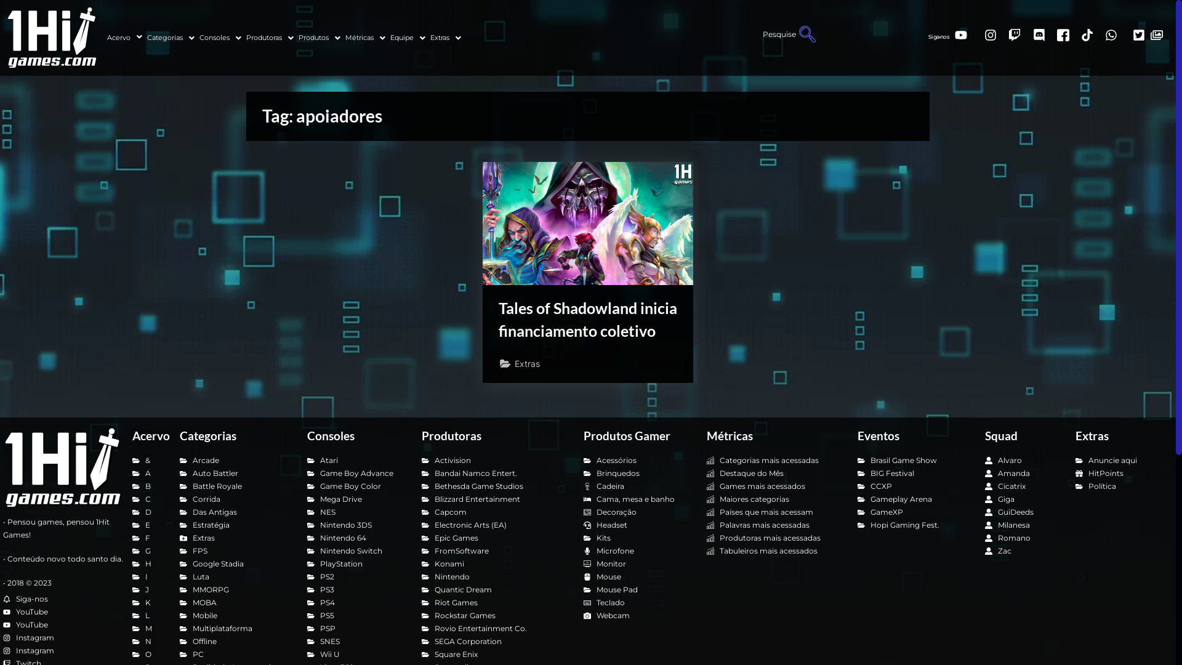 The height and width of the screenshot is (665, 1182). What do you see at coordinates (639, 590) in the screenshot?
I see `Mouse Pad` at bounding box center [639, 590].